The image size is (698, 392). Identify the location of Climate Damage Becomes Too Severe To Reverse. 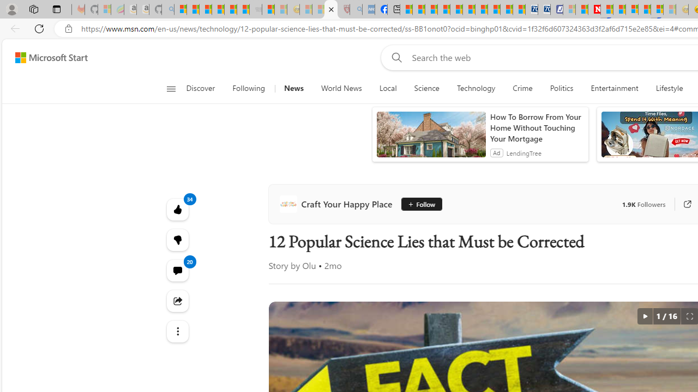
(444, 10).